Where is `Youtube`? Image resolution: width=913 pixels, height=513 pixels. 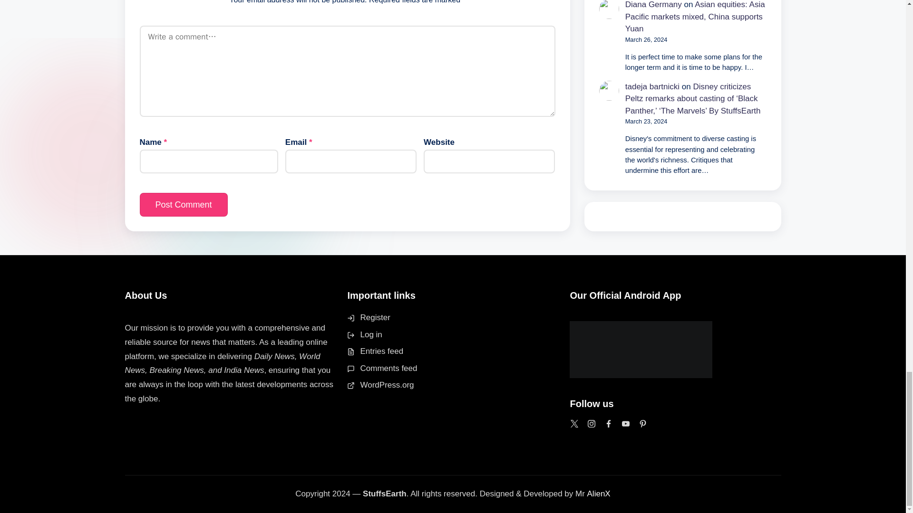
Youtube is located at coordinates (626, 424).